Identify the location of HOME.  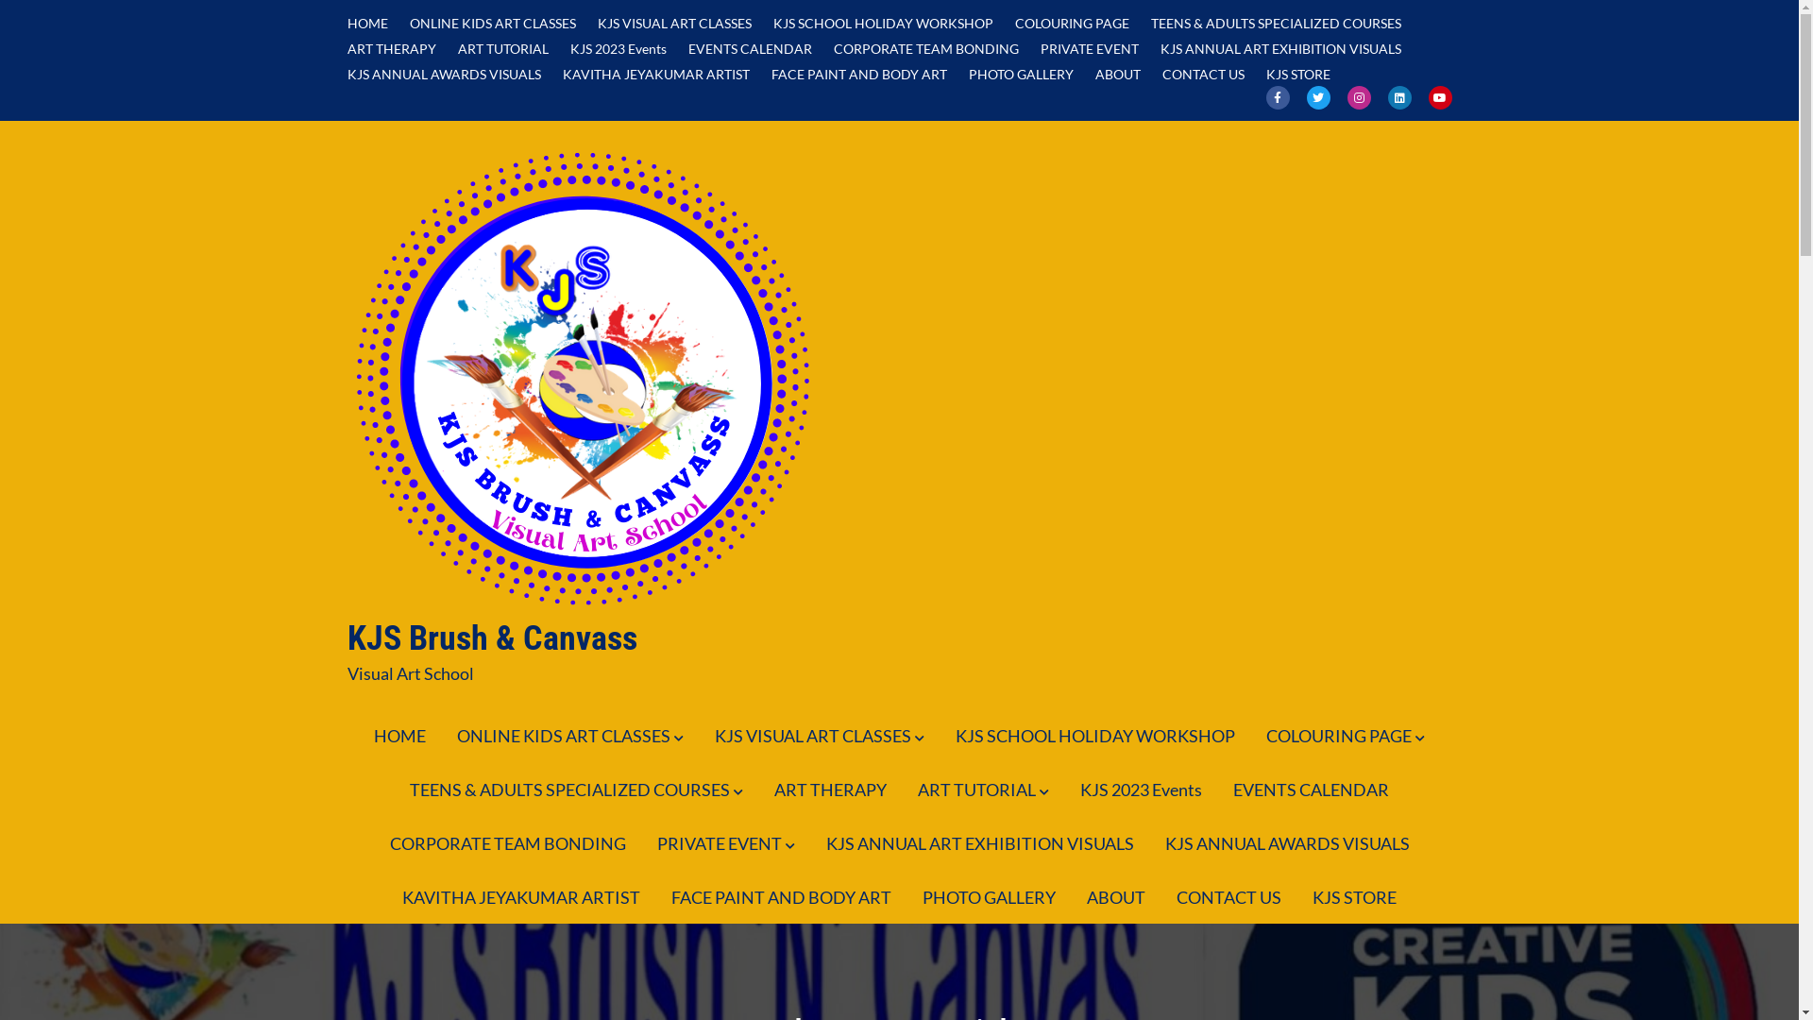
(400, 737).